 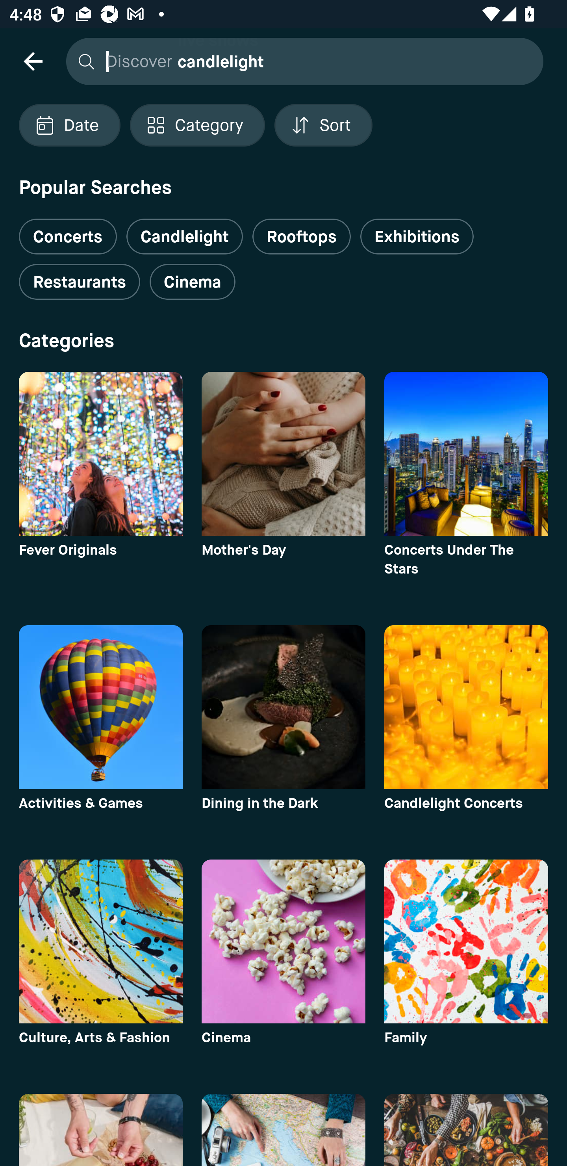 What do you see at coordinates (100, 453) in the screenshot?
I see `category image` at bounding box center [100, 453].